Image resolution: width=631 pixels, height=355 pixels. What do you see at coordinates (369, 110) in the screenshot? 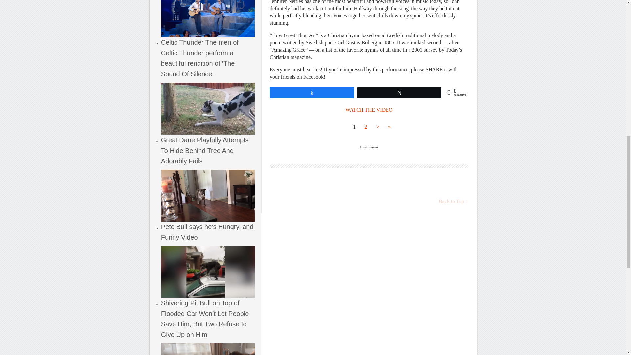
I see `WATCH THE VIDEO` at bounding box center [369, 110].